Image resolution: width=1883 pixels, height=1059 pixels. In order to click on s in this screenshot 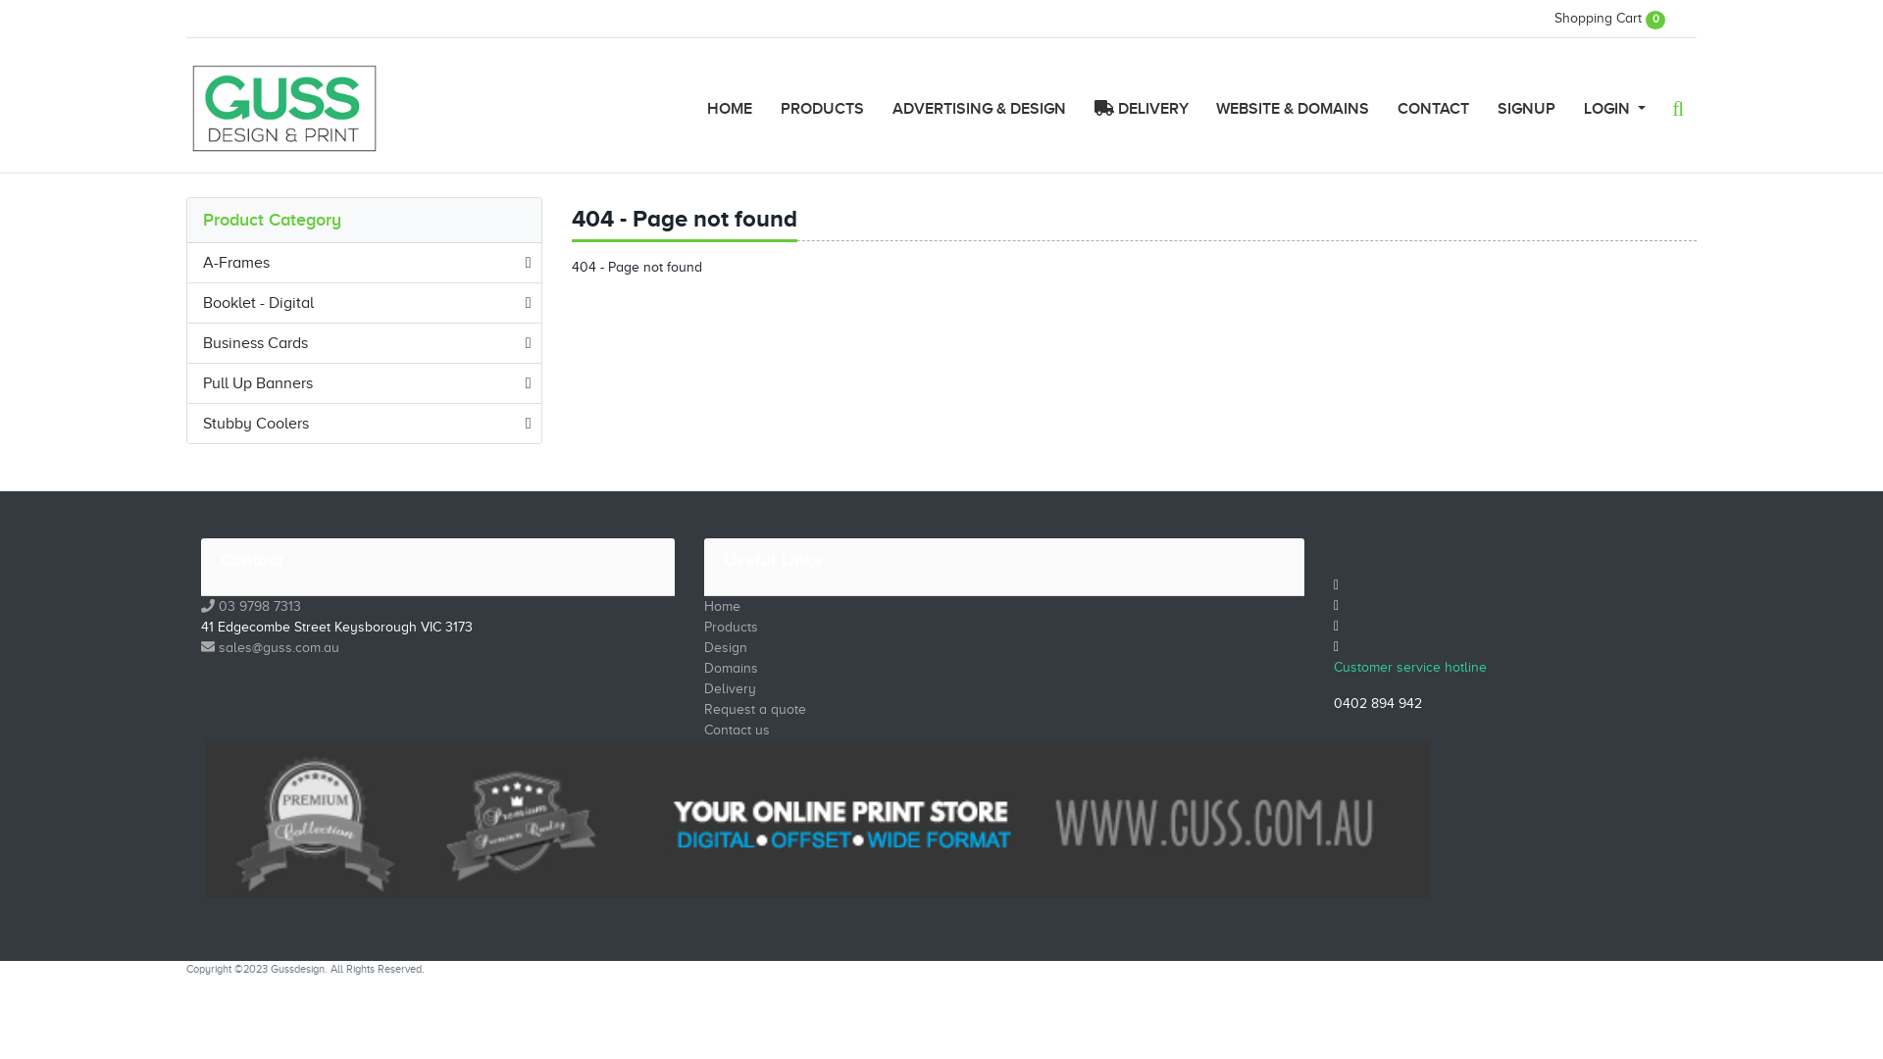, I will do `click(214, 647)`.